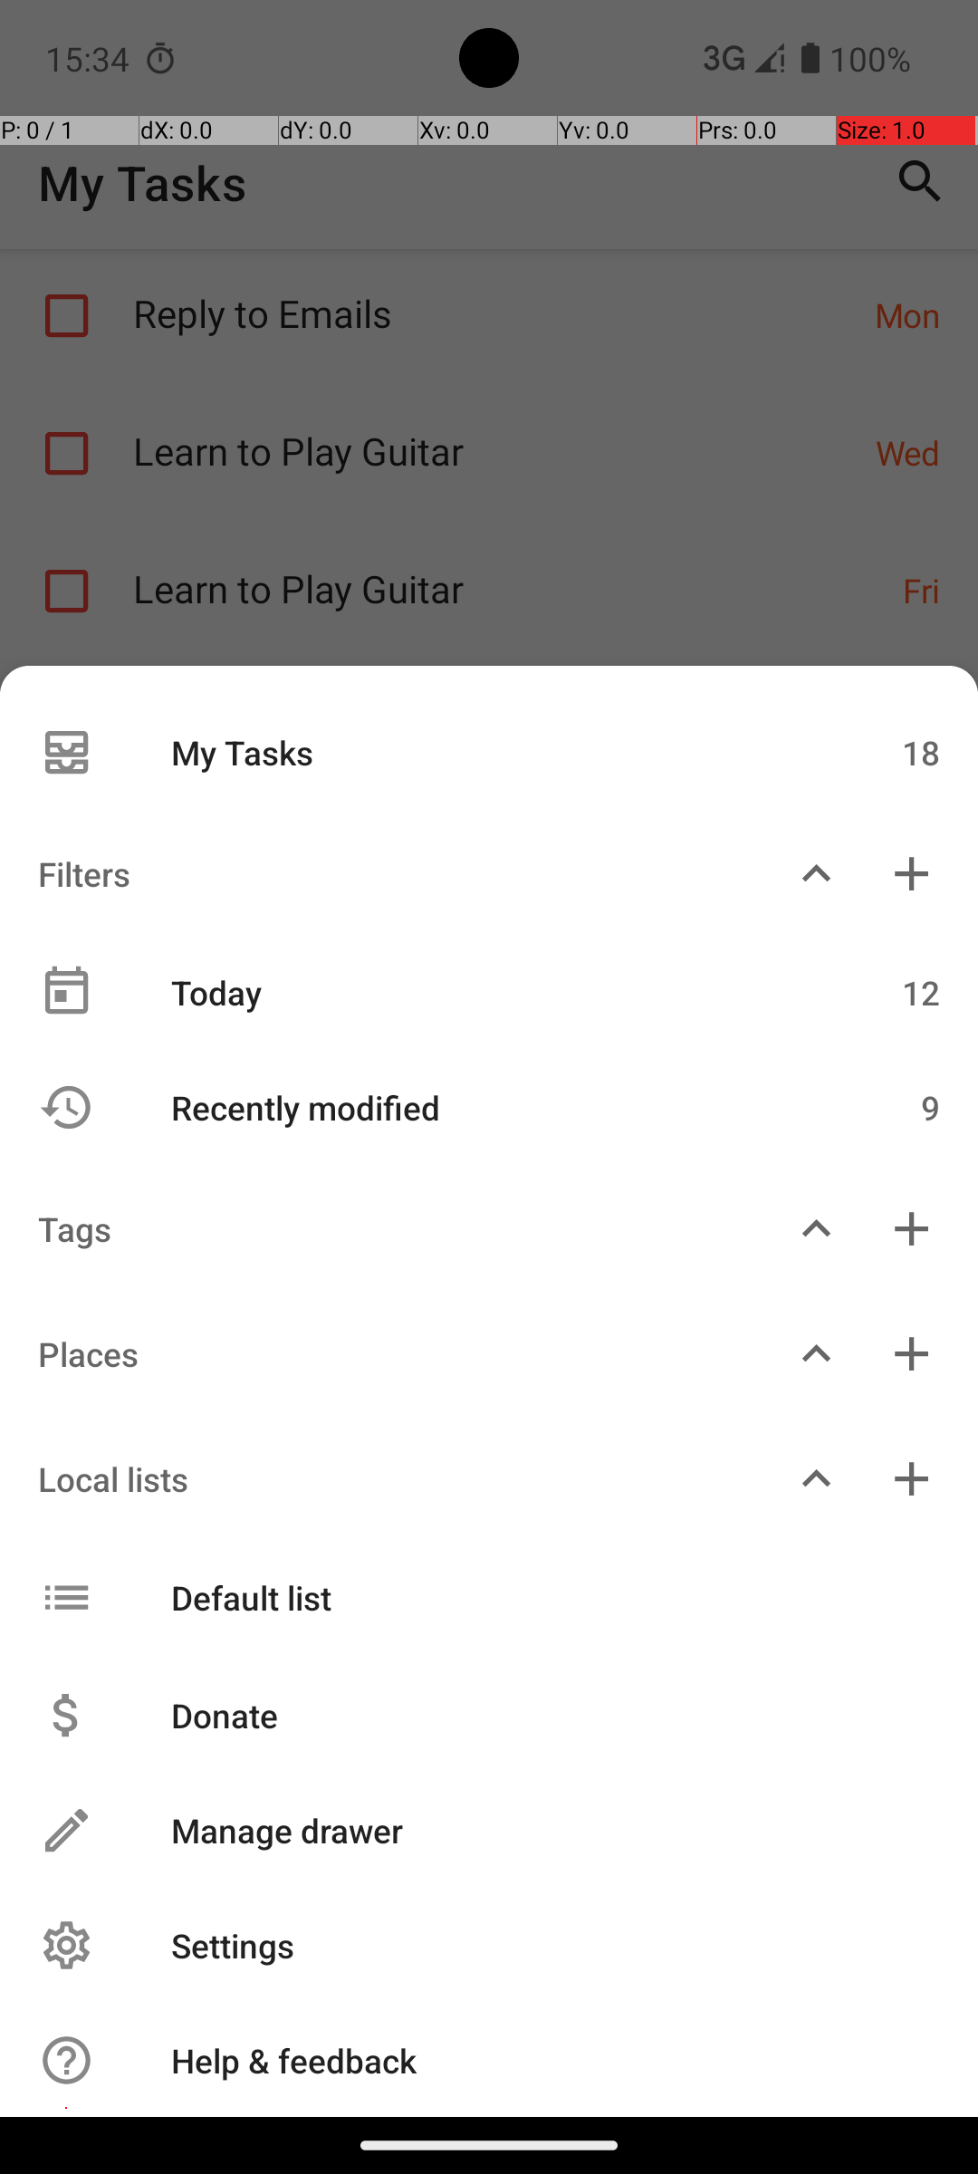 This screenshot has width=978, height=2174. I want to click on Tags, so click(384, 1228).